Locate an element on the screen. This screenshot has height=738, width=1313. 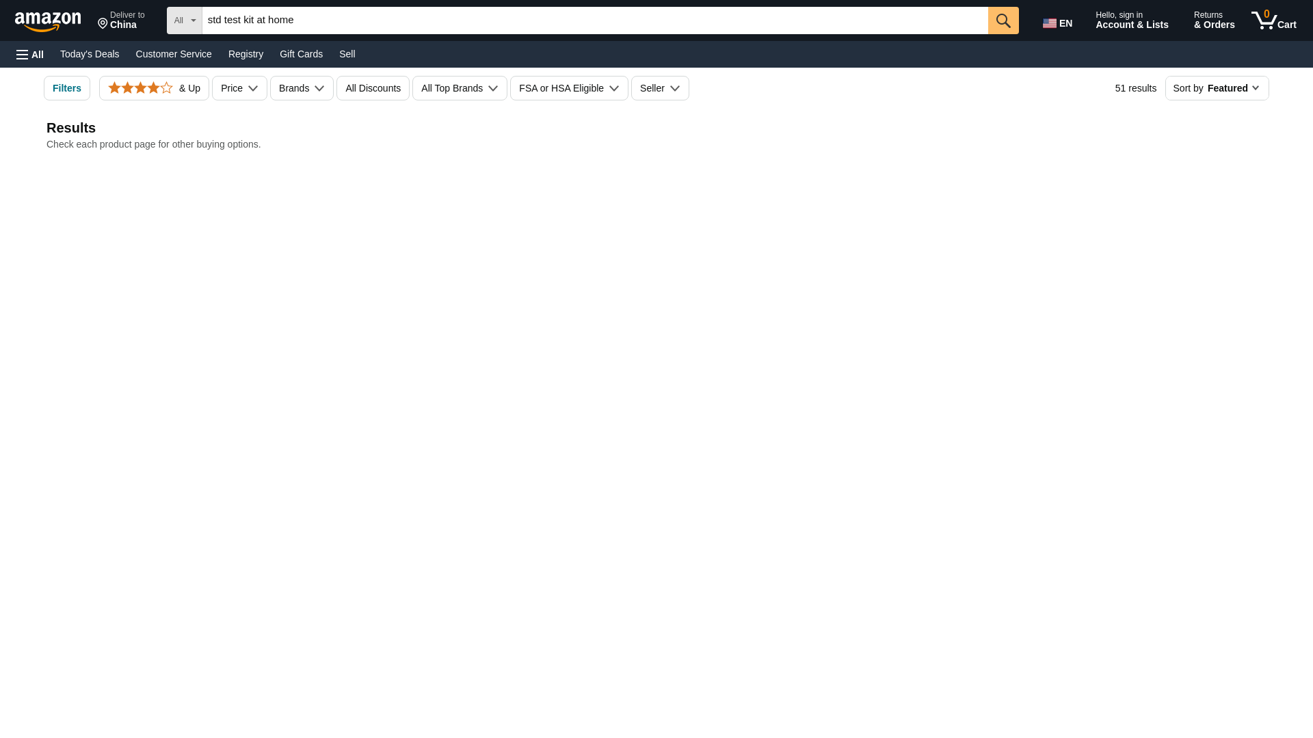
Customer Service is located at coordinates (246, 53).